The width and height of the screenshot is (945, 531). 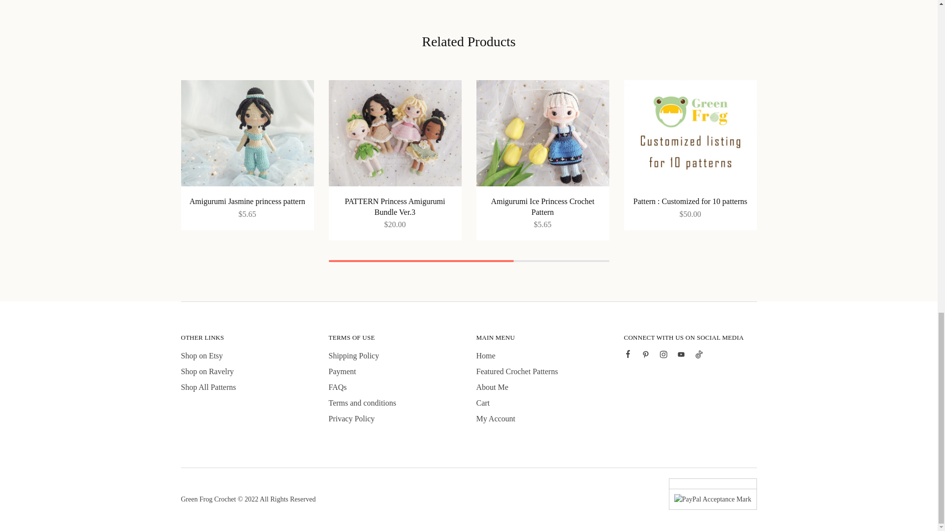 I want to click on Tiktok, so click(x=699, y=355).